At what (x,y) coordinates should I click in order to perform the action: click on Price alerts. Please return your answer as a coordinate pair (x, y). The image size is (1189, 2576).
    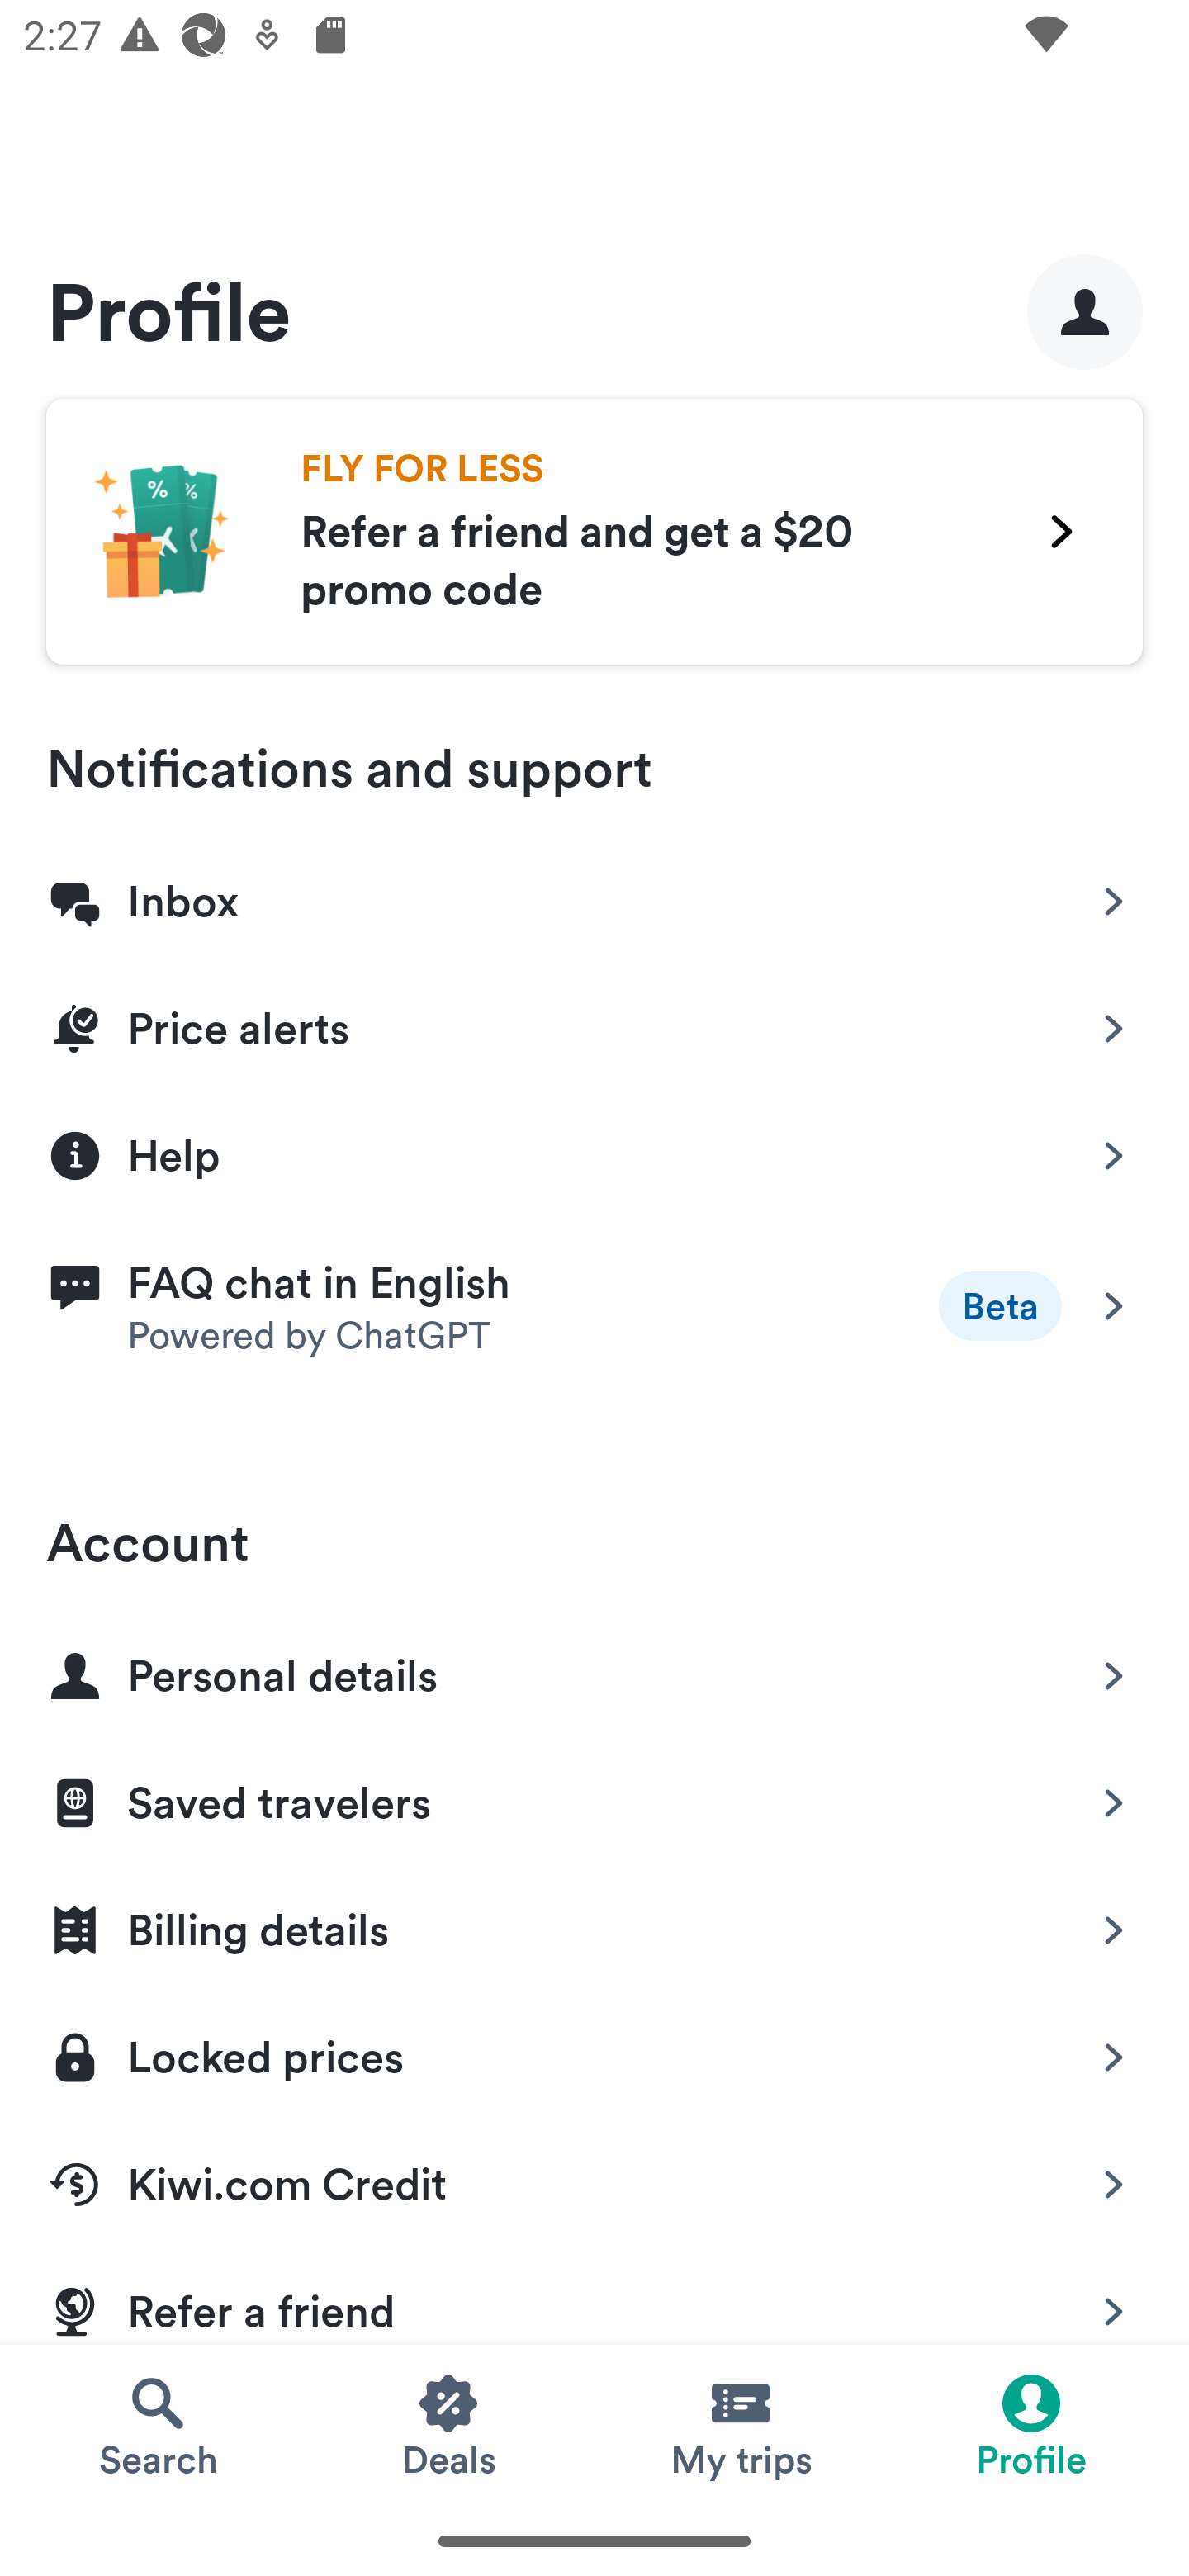
    Looking at the image, I should click on (594, 1022).